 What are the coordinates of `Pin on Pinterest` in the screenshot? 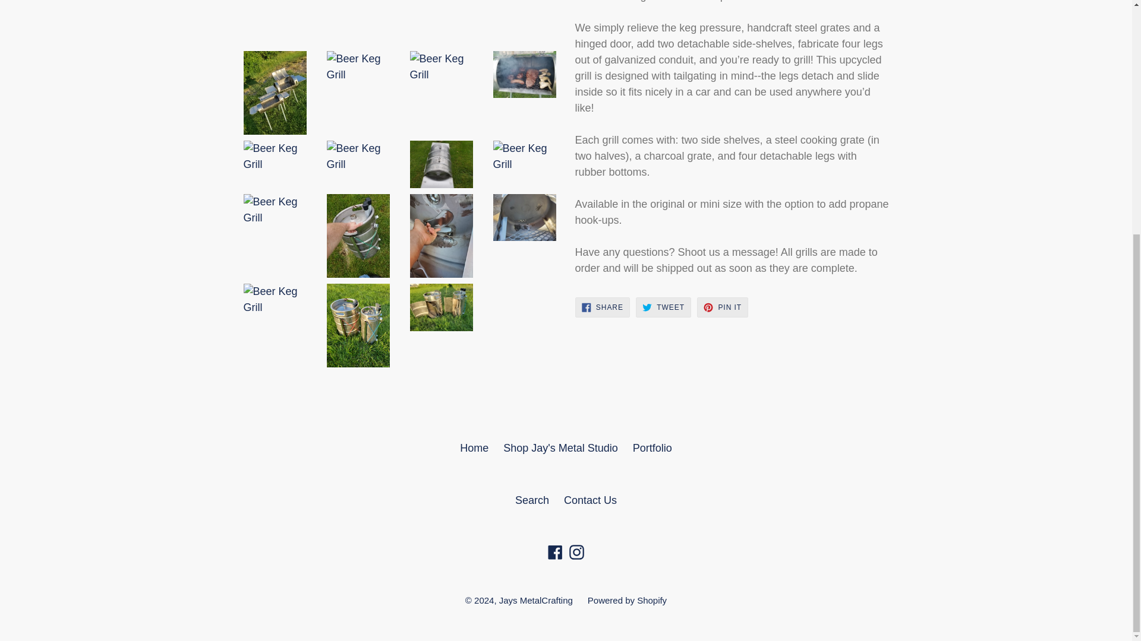 It's located at (663, 307).